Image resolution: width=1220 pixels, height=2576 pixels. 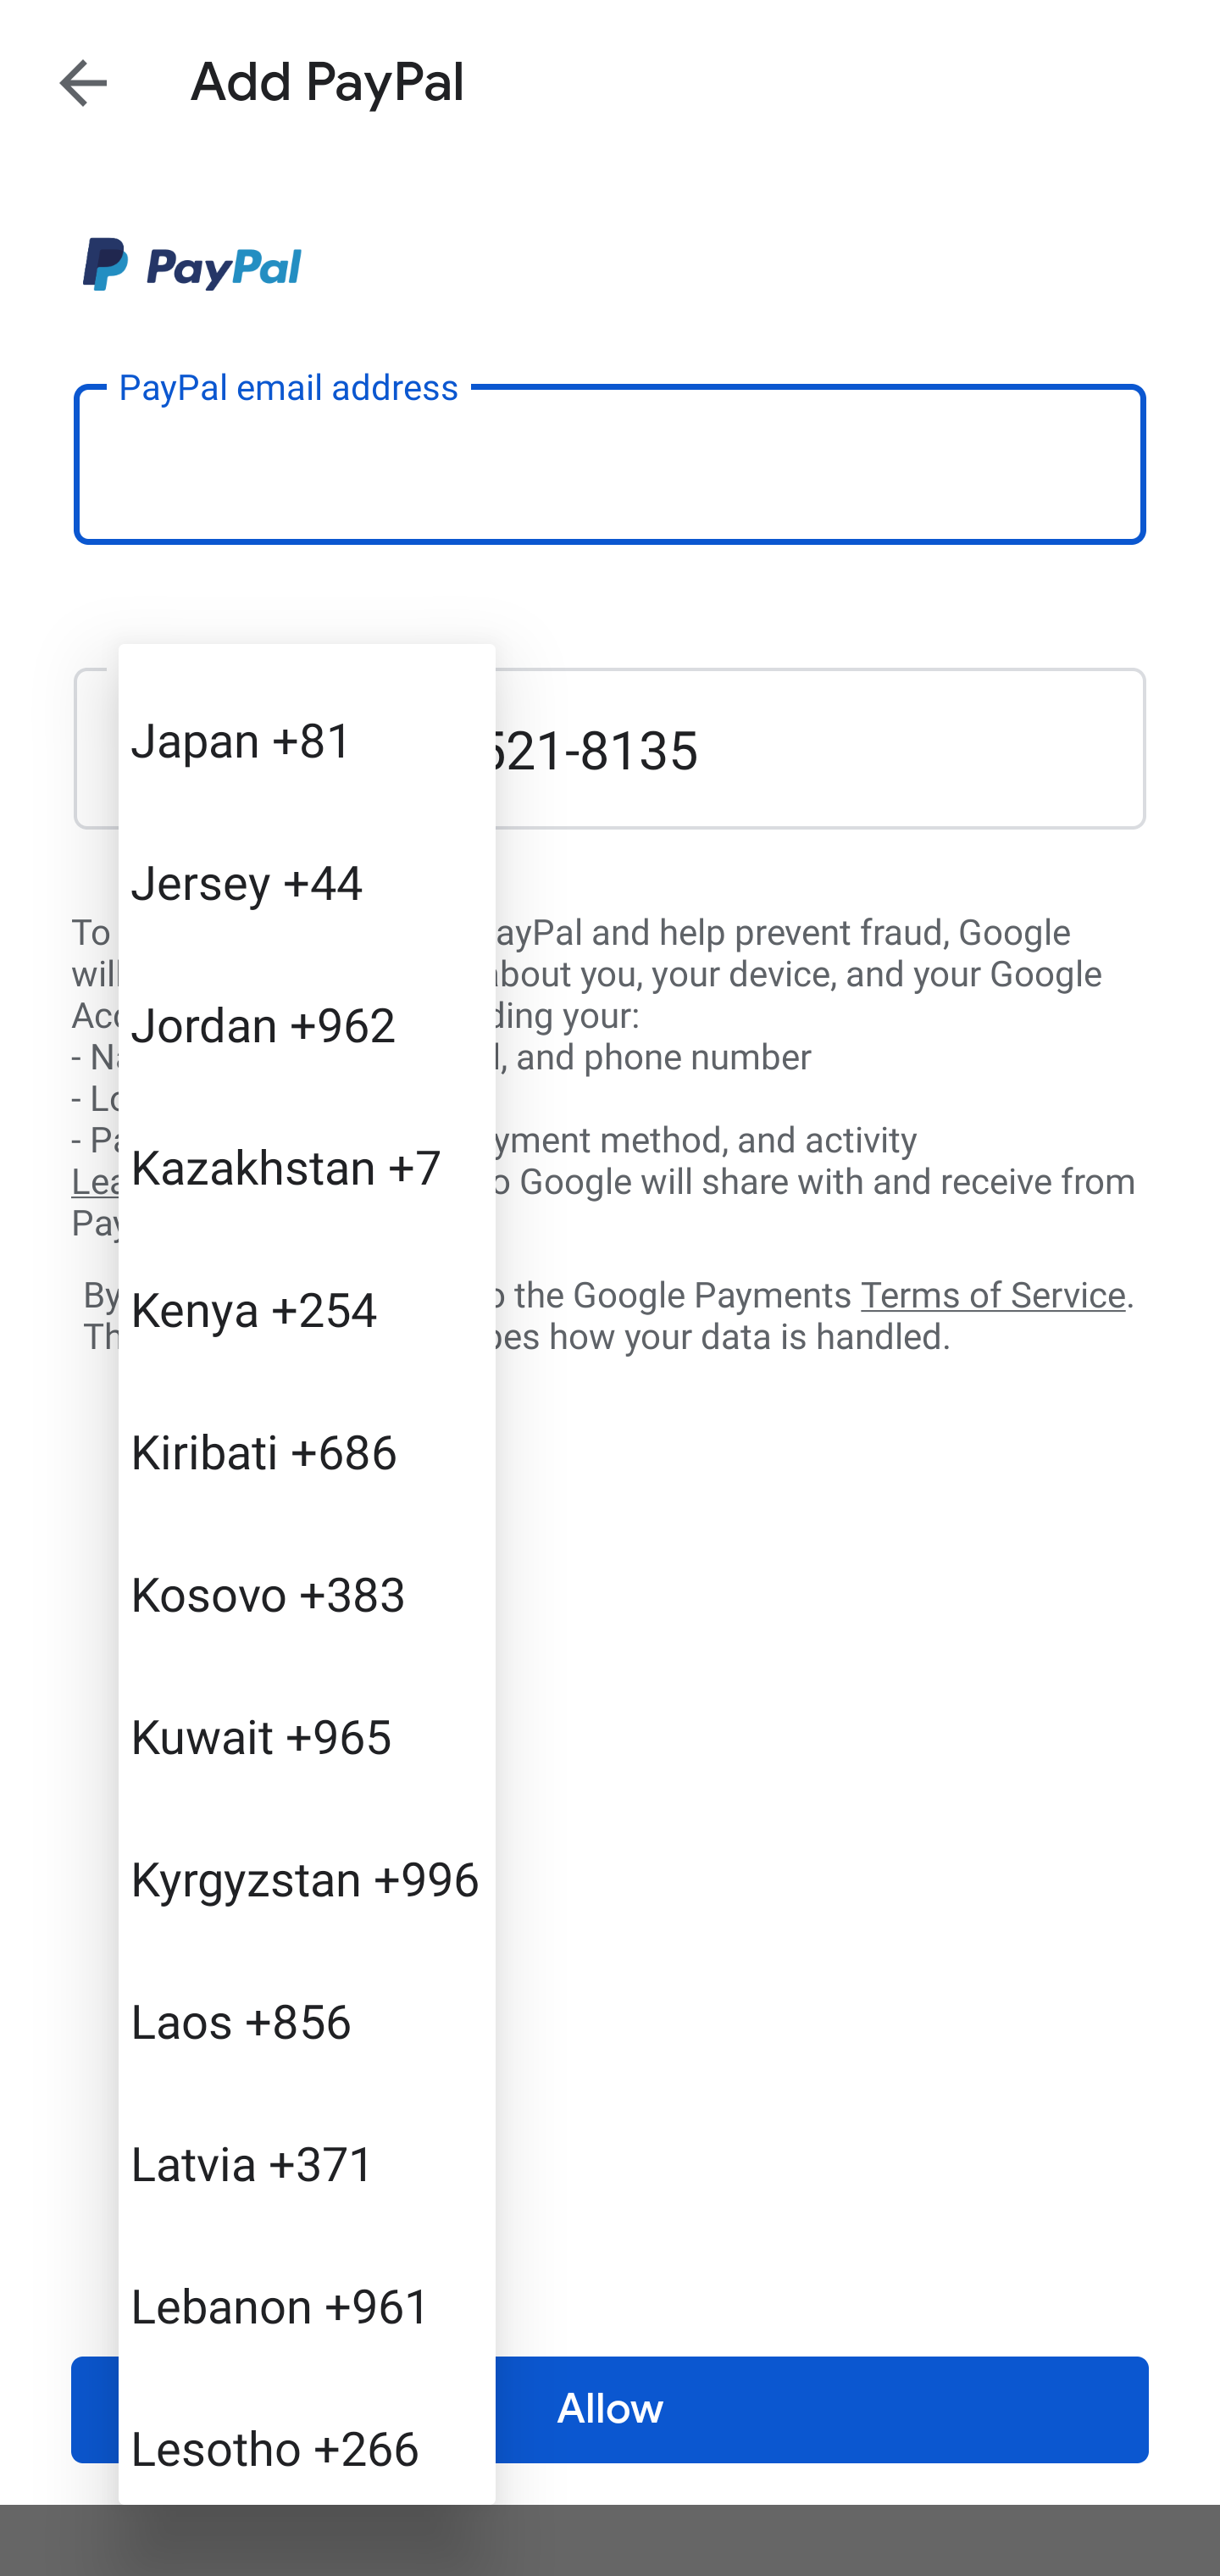 What do you see at coordinates (307, 1451) in the screenshot?
I see `Kiribati +686` at bounding box center [307, 1451].